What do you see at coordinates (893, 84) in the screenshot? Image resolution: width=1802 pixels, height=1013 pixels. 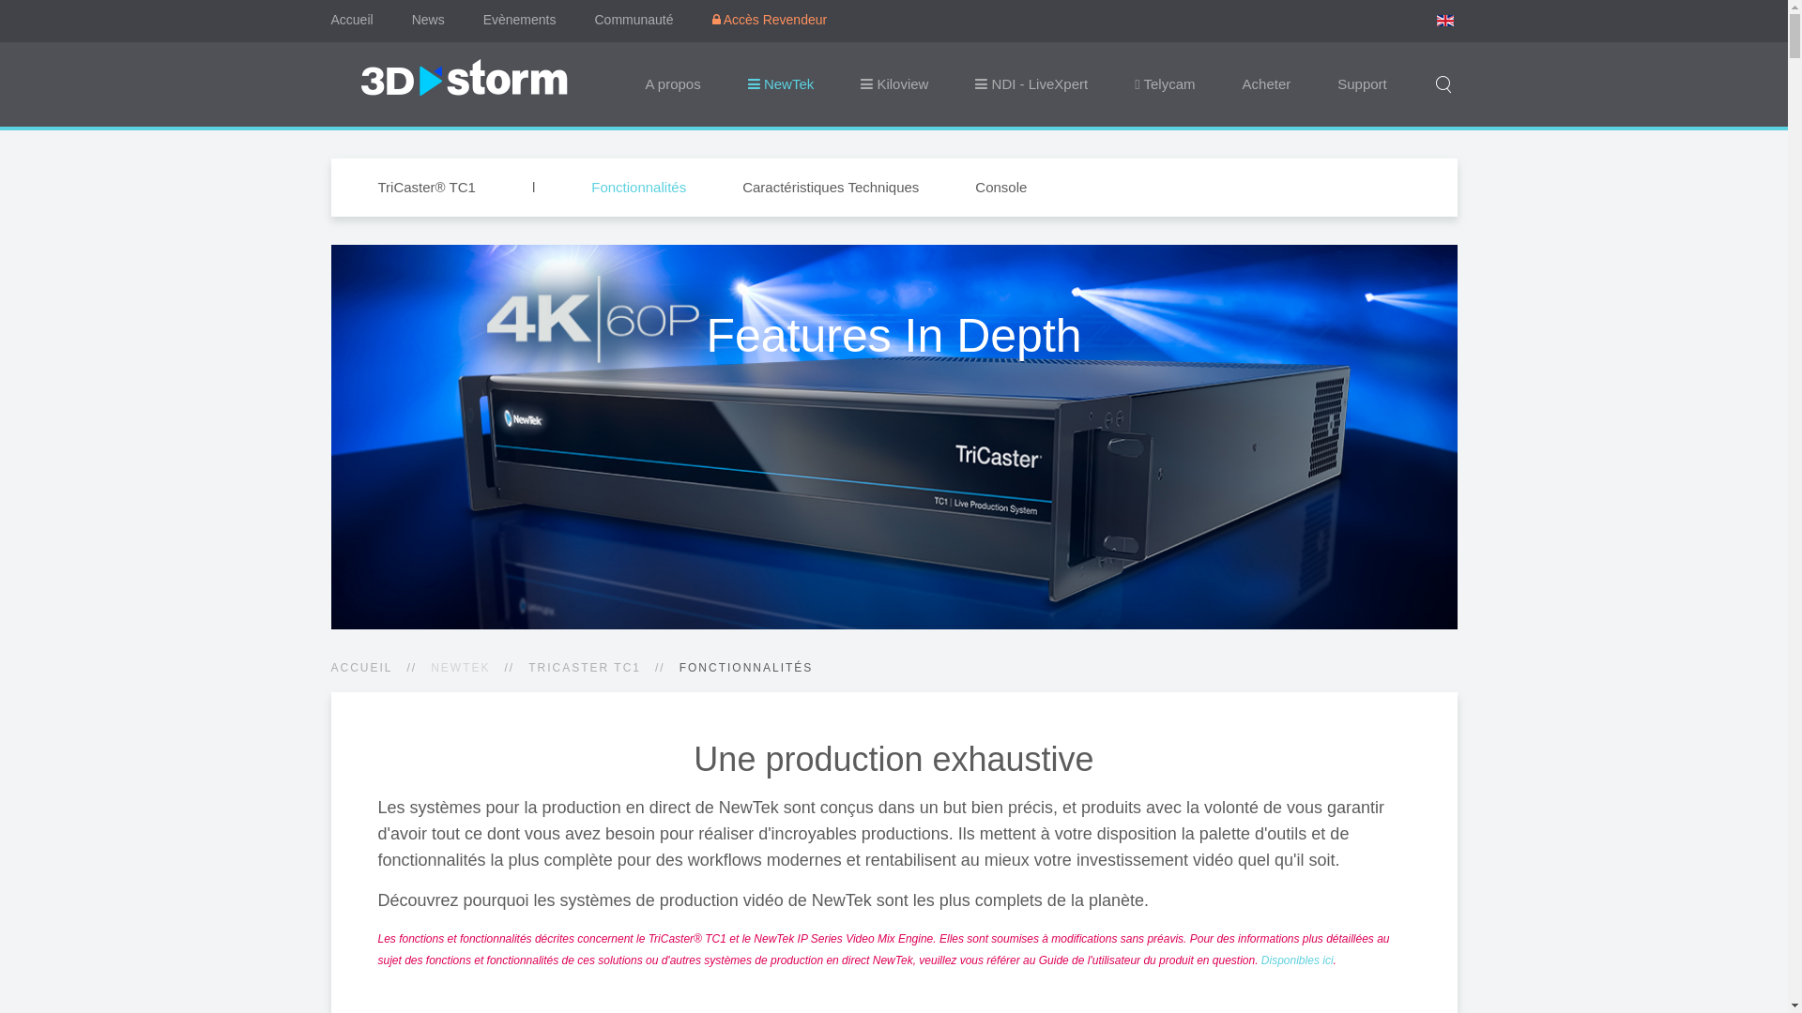 I see `Kiloview` at bounding box center [893, 84].